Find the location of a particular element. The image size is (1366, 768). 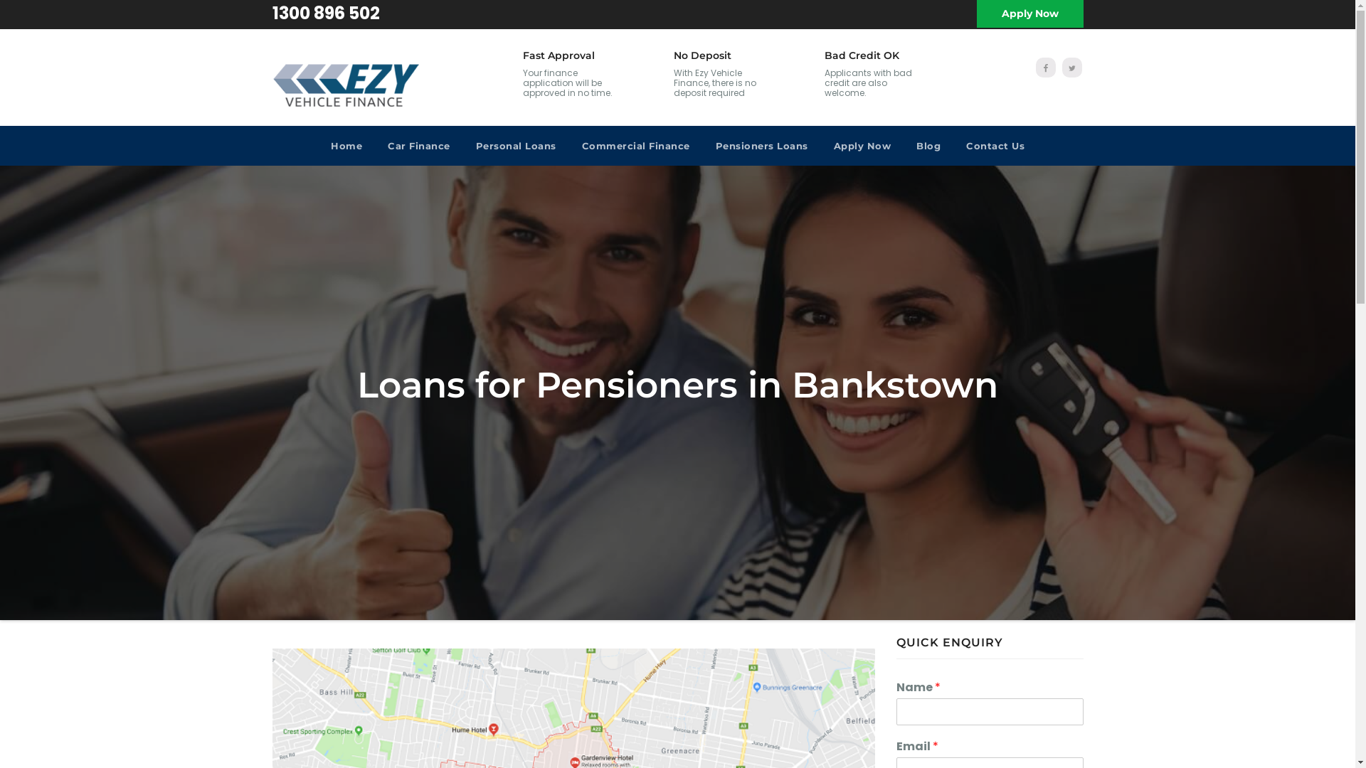

Contact Us is located at coordinates (995, 146).